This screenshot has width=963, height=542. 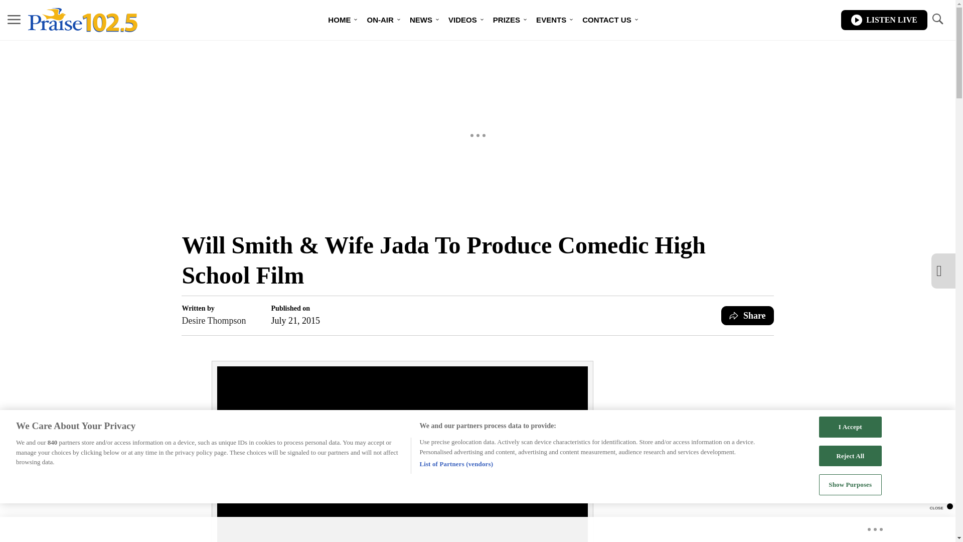 I want to click on PRIZES, so click(x=507, y=20).